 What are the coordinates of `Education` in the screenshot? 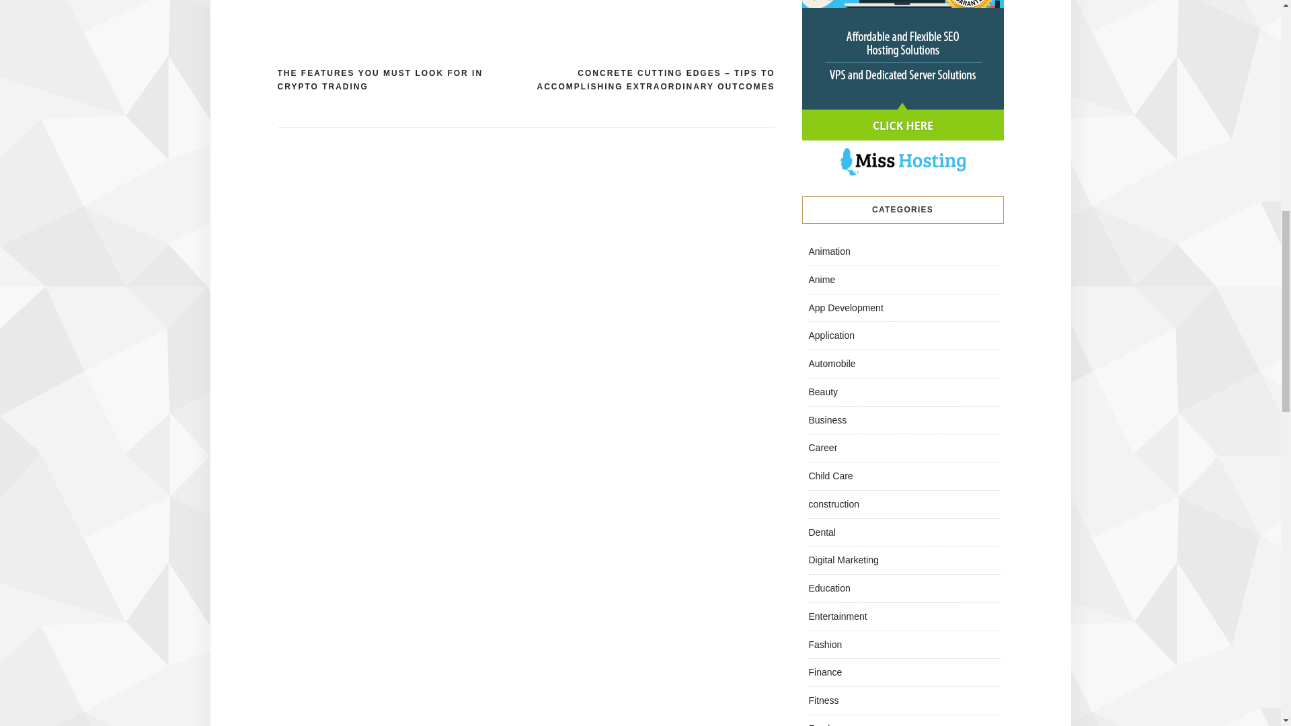 It's located at (828, 588).